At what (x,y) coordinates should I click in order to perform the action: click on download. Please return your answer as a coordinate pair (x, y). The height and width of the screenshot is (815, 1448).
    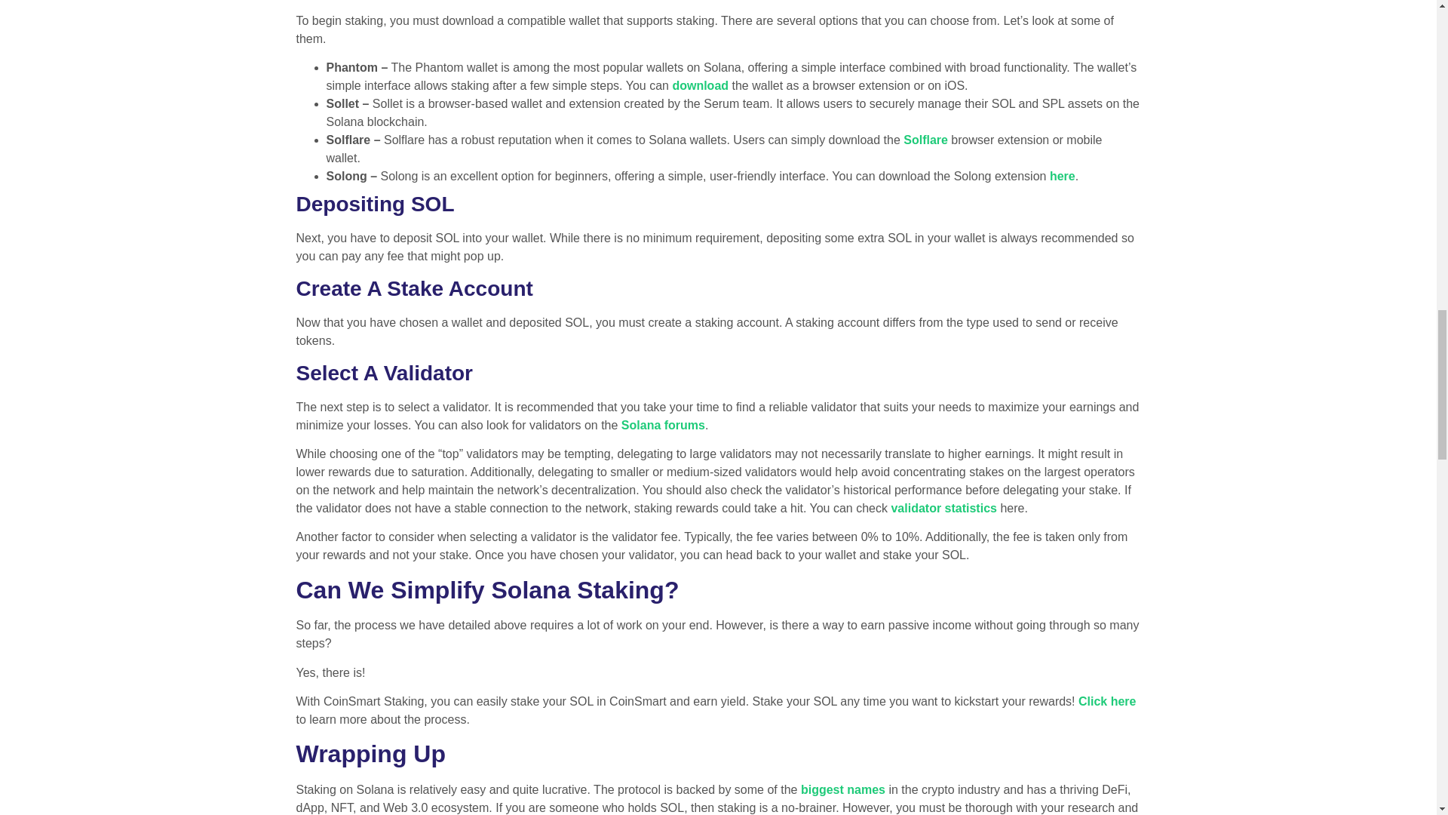
    Looking at the image, I should click on (700, 85).